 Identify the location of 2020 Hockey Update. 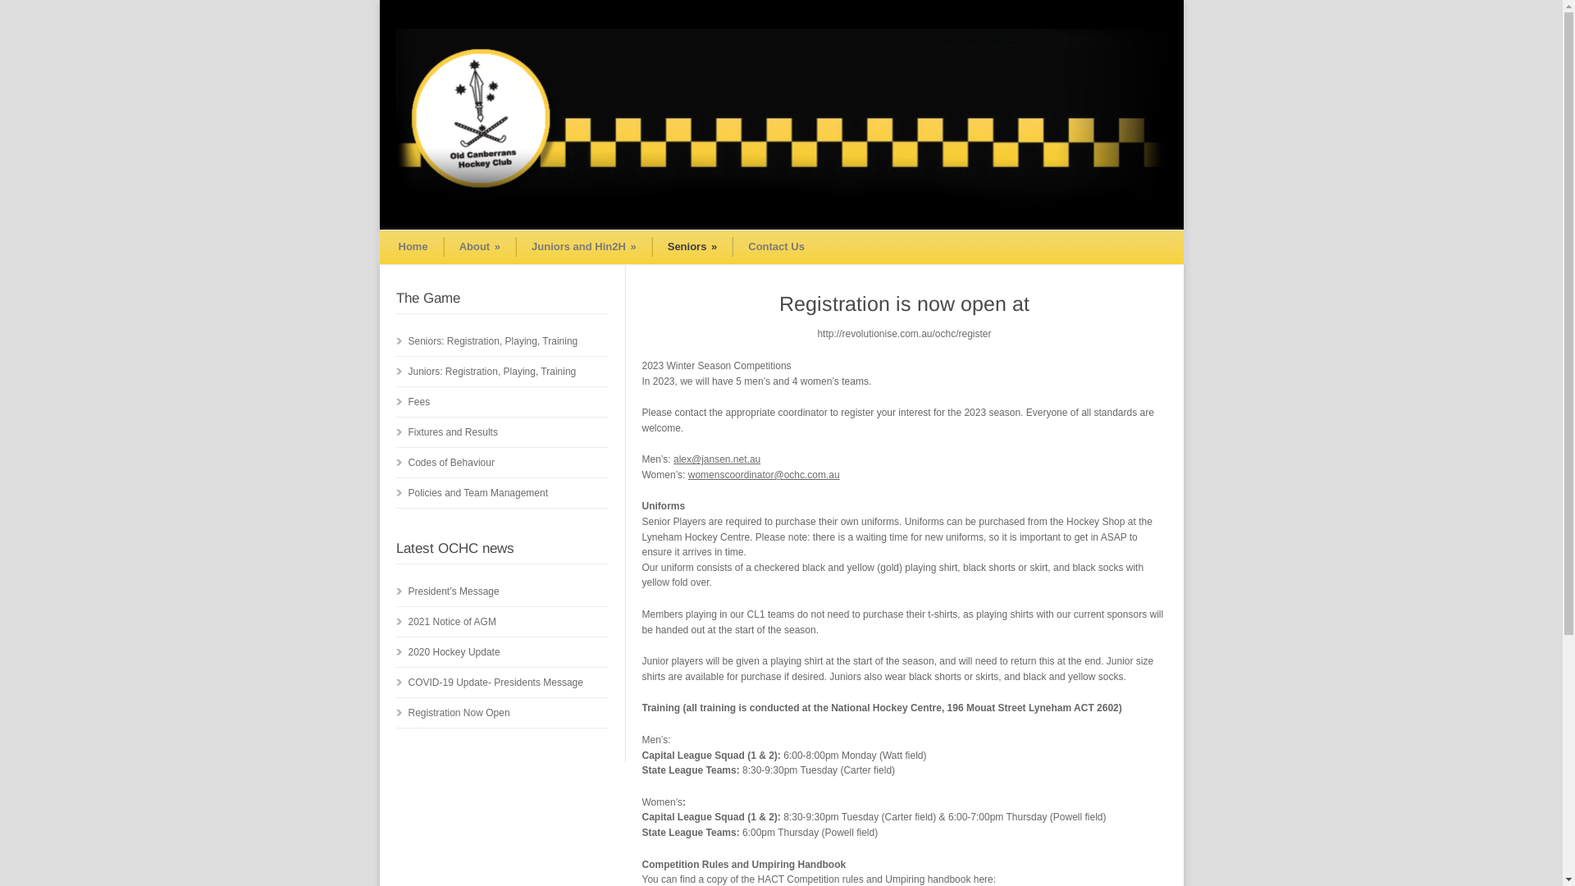
(454, 652).